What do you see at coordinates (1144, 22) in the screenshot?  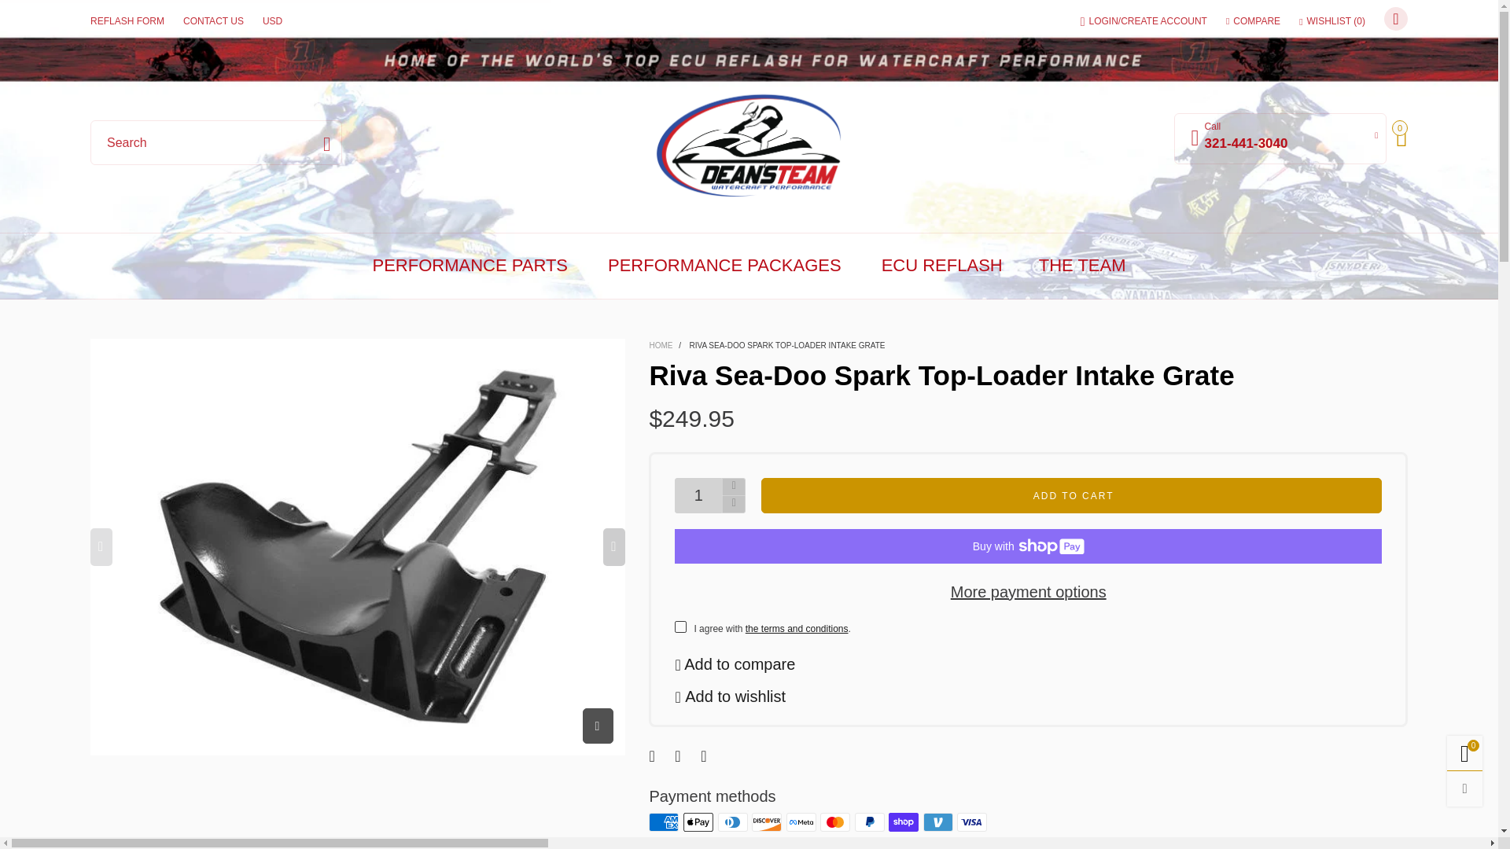 I see `My Account` at bounding box center [1144, 22].